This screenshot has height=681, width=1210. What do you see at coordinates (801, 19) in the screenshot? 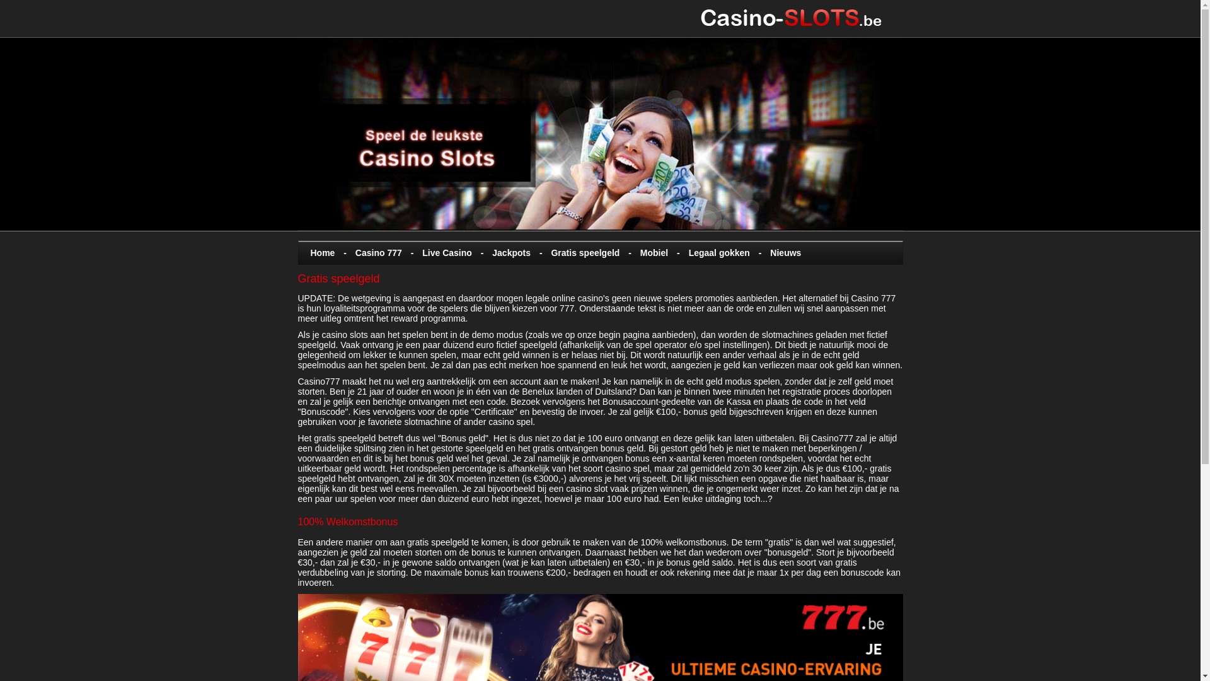
I see `gratis casino slots spelen` at bounding box center [801, 19].